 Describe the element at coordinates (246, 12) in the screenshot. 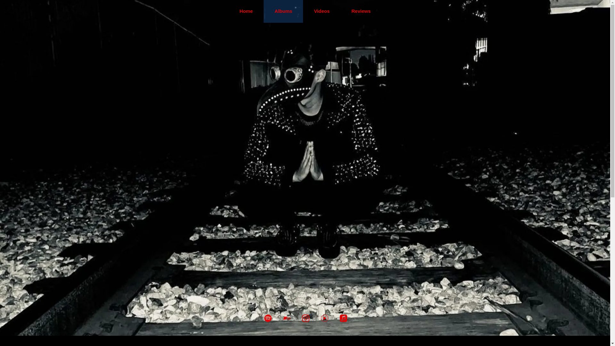

I see `Home` at that location.